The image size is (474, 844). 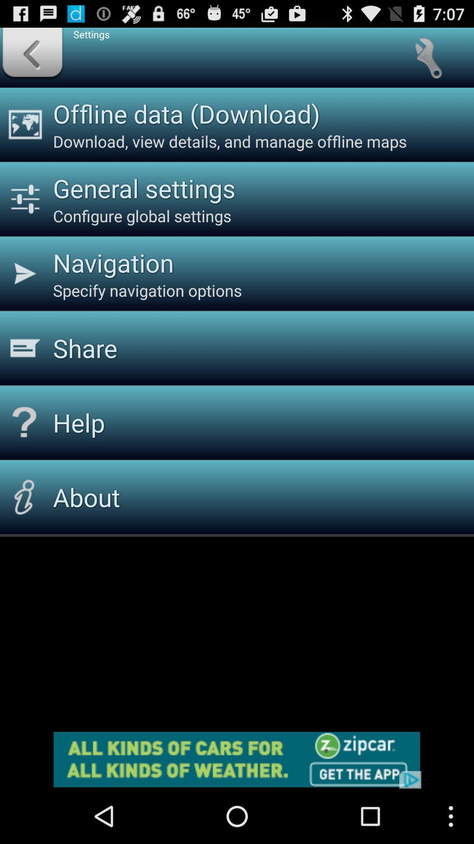 What do you see at coordinates (237, 760) in the screenshot?
I see `go to advertisement page` at bounding box center [237, 760].